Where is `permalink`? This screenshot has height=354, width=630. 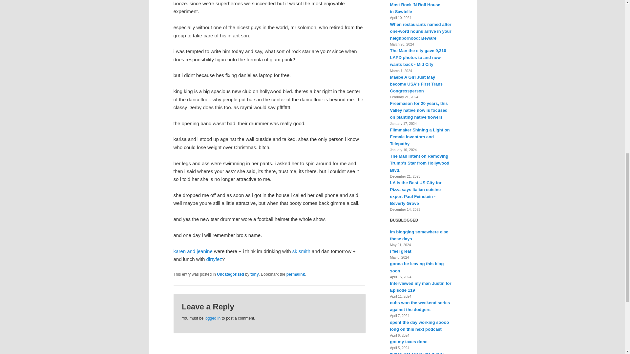
permalink is located at coordinates (296, 274).